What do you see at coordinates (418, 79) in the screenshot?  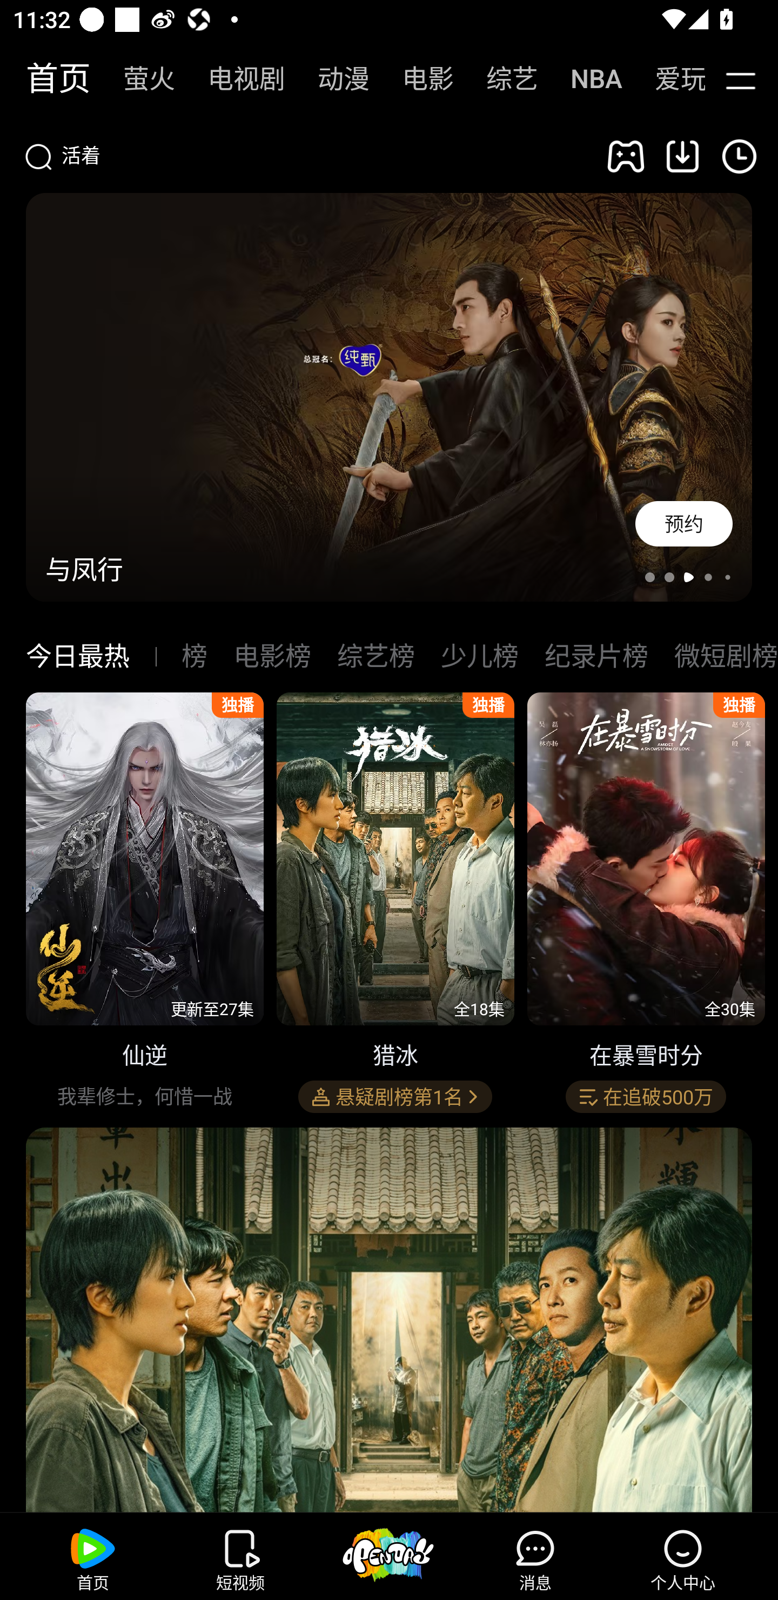 I see `电影` at bounding box center [418, 79].